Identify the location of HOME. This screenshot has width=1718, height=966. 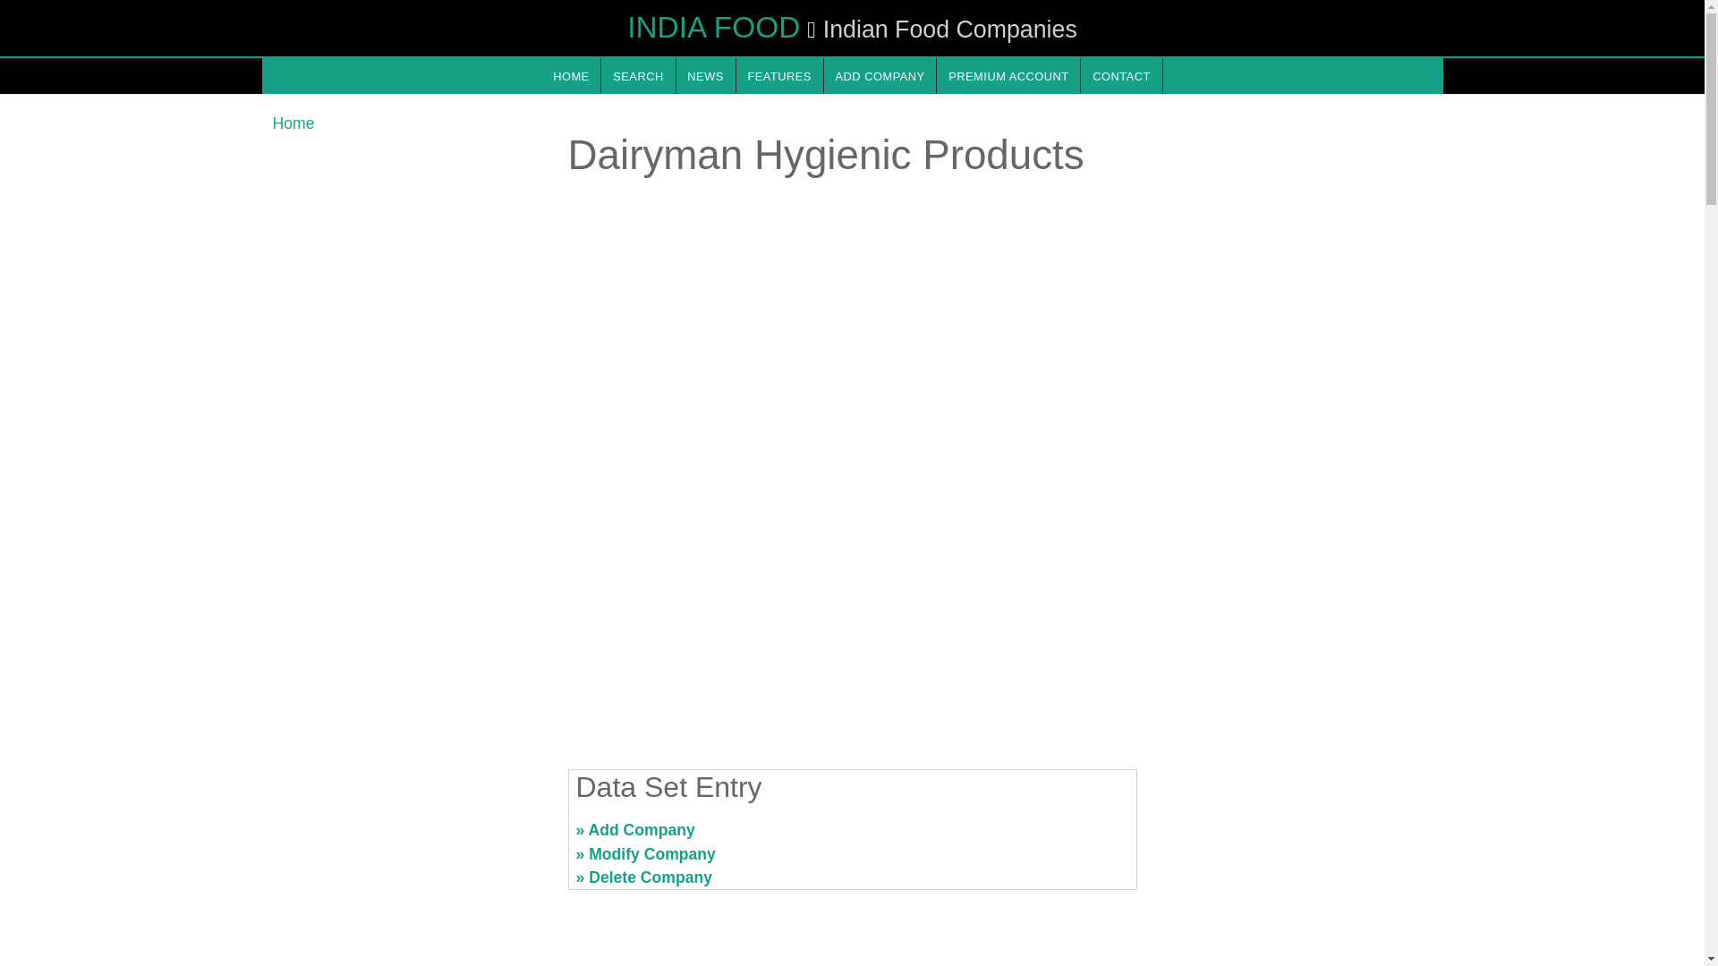
(570, 75).